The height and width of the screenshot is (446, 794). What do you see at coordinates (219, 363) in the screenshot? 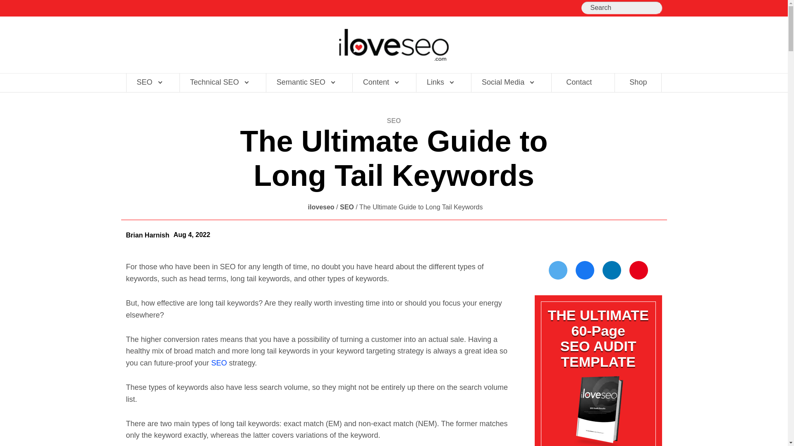
I see `SEO` at bounding box center [219, 363].